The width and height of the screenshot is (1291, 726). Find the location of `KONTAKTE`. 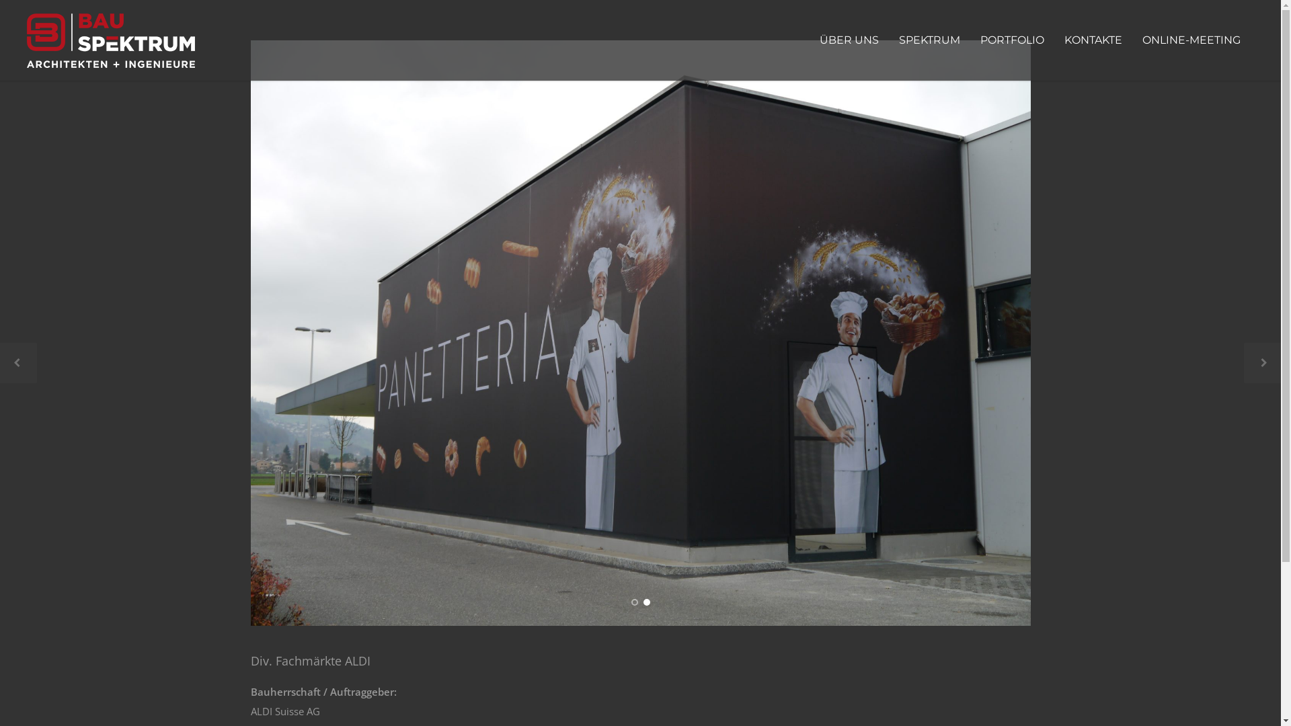

KONTAKTE is located at coordinates (1093, 40).